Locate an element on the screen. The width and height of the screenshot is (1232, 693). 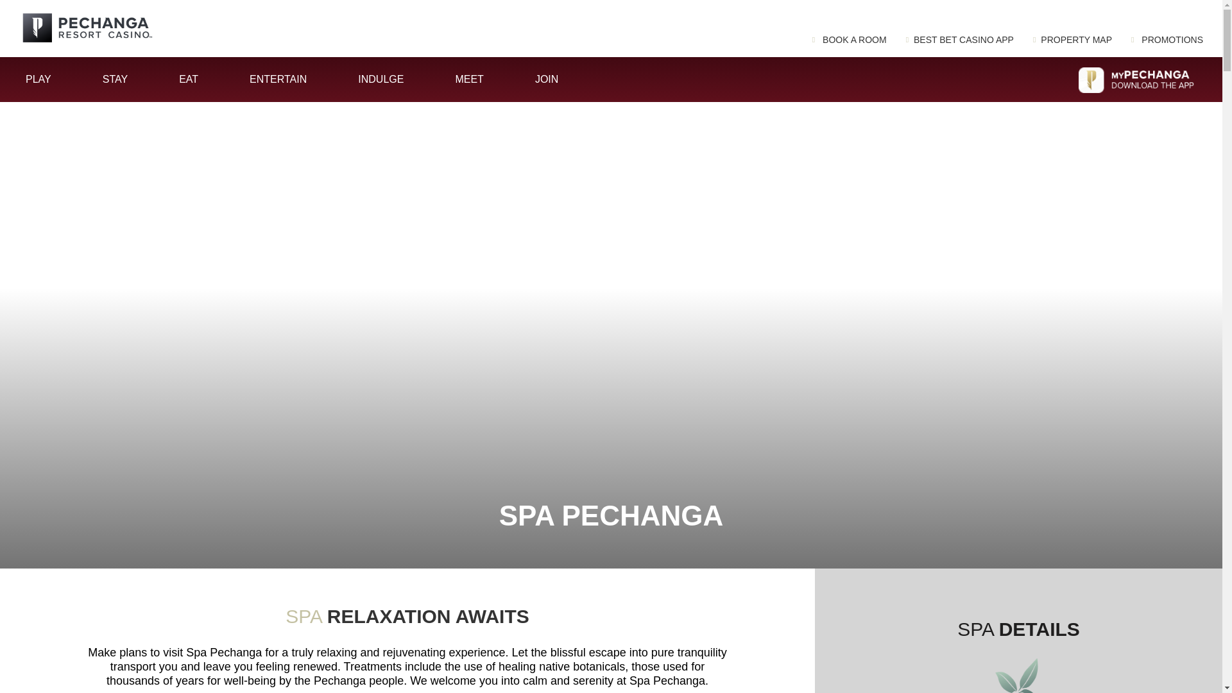
STAY is located at coordinates (114, 79).